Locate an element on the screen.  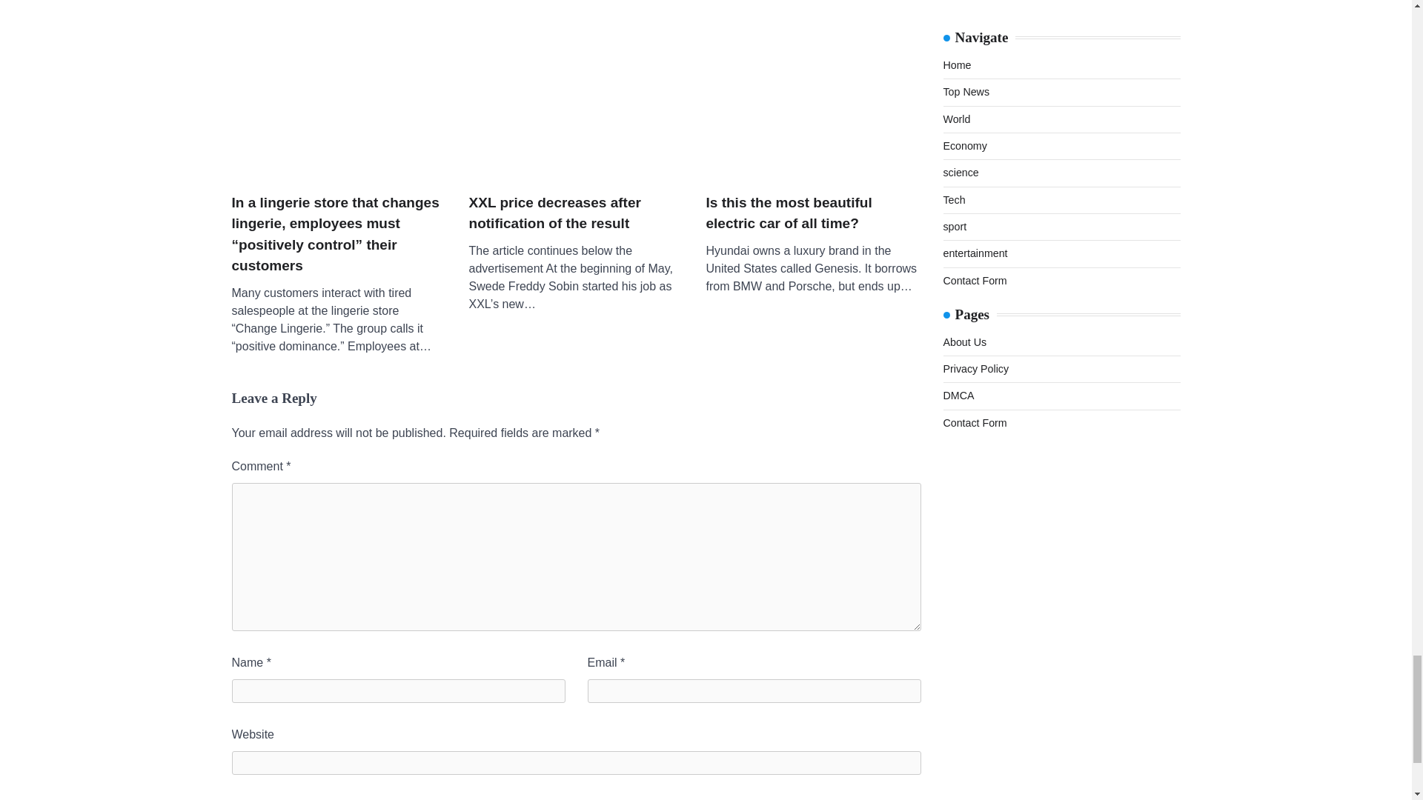
Is this the most beautiful electric car of all time? is located at coordinates (813, 213).